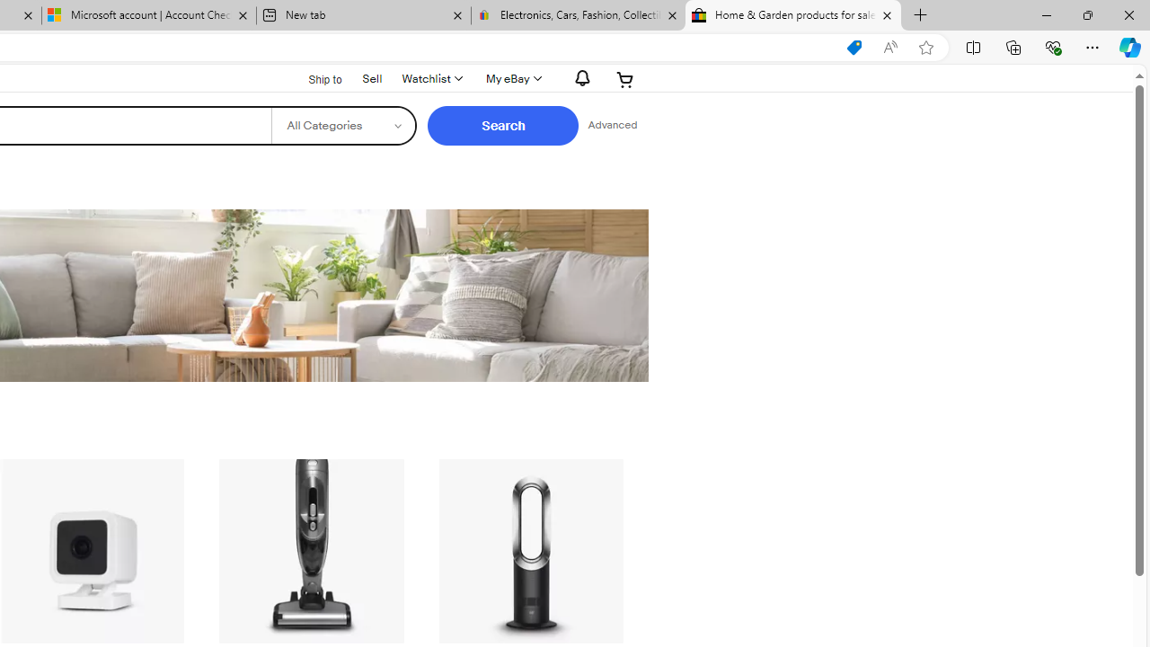 The width and height of the screenshot is (1150, 647). What do you see at coordinates (890, 48) in the screenshot?
I see `Read aloud this page (Ctrl+Shift+U)` at bounding box center [890, 48].